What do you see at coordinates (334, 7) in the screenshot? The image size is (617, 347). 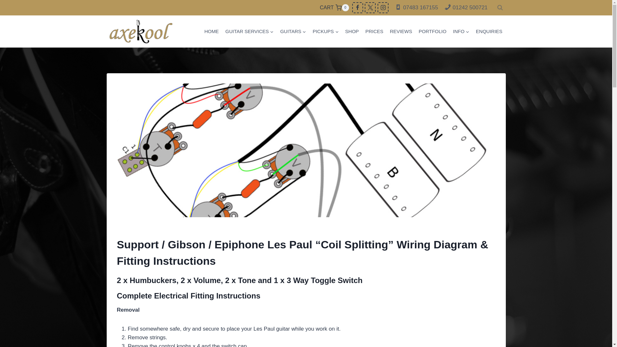 I see `HOME` at bounding box center [334, 7].